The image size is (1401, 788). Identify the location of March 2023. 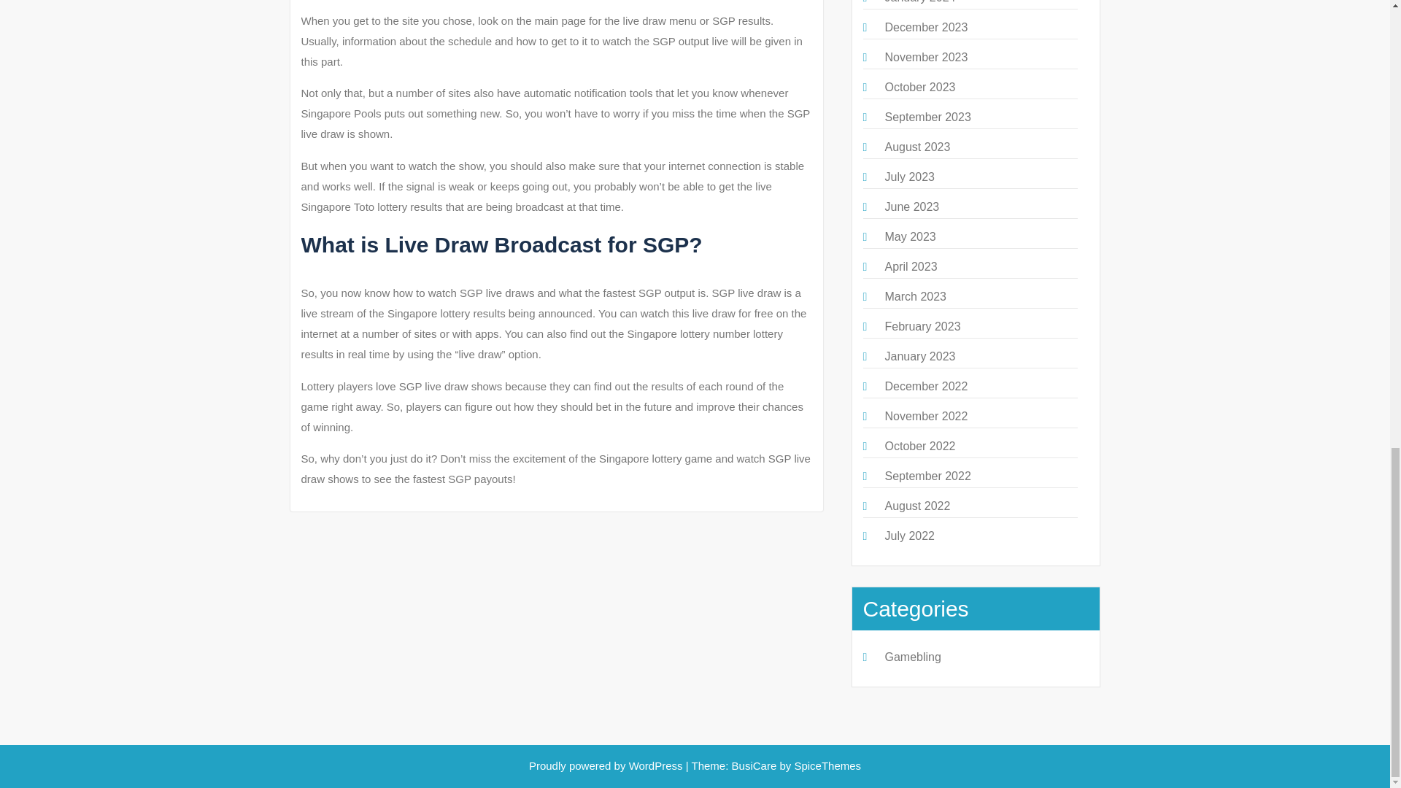
(915, 296).